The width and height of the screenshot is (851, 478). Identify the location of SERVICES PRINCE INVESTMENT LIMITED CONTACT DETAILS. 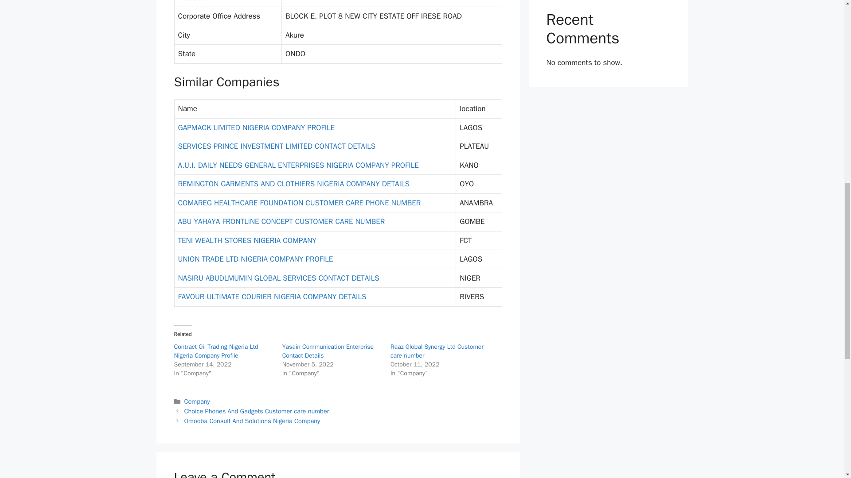
(277, 146).